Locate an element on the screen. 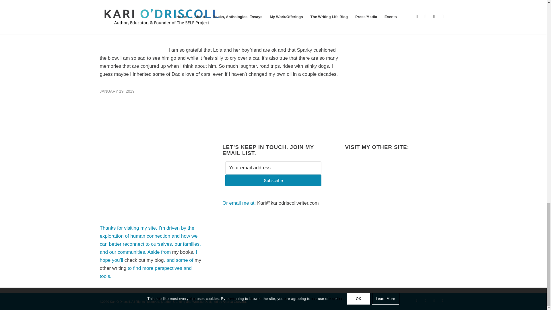  Facebook is located at coordinates (417, 300).